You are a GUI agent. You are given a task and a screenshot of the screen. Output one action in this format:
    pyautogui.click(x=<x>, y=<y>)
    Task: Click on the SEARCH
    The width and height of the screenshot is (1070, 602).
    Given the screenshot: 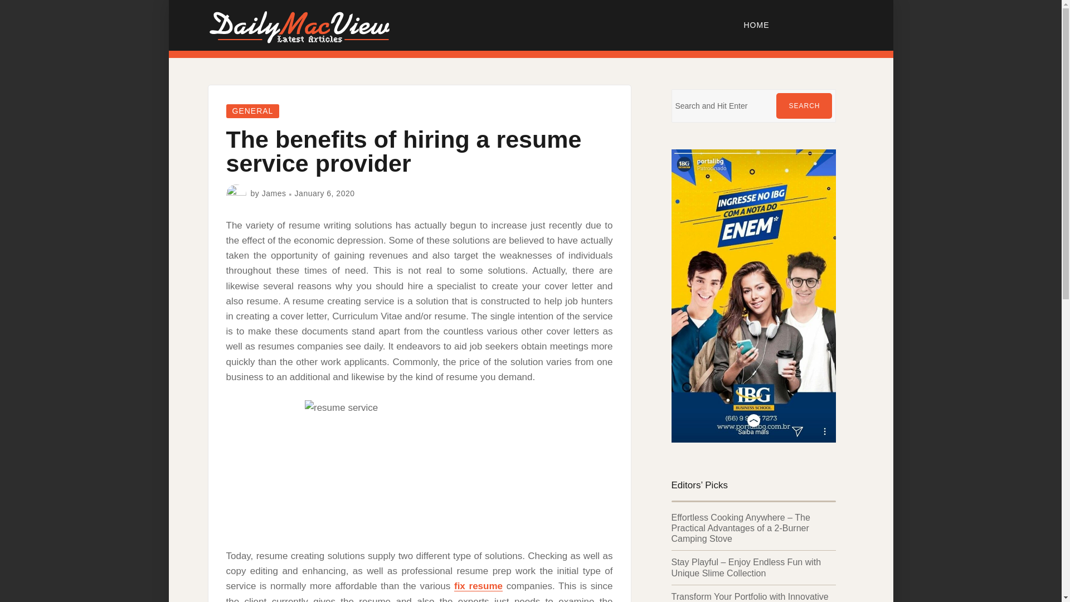 What is the action you would take?
    pyautogui.click(x=804, y=106)
    